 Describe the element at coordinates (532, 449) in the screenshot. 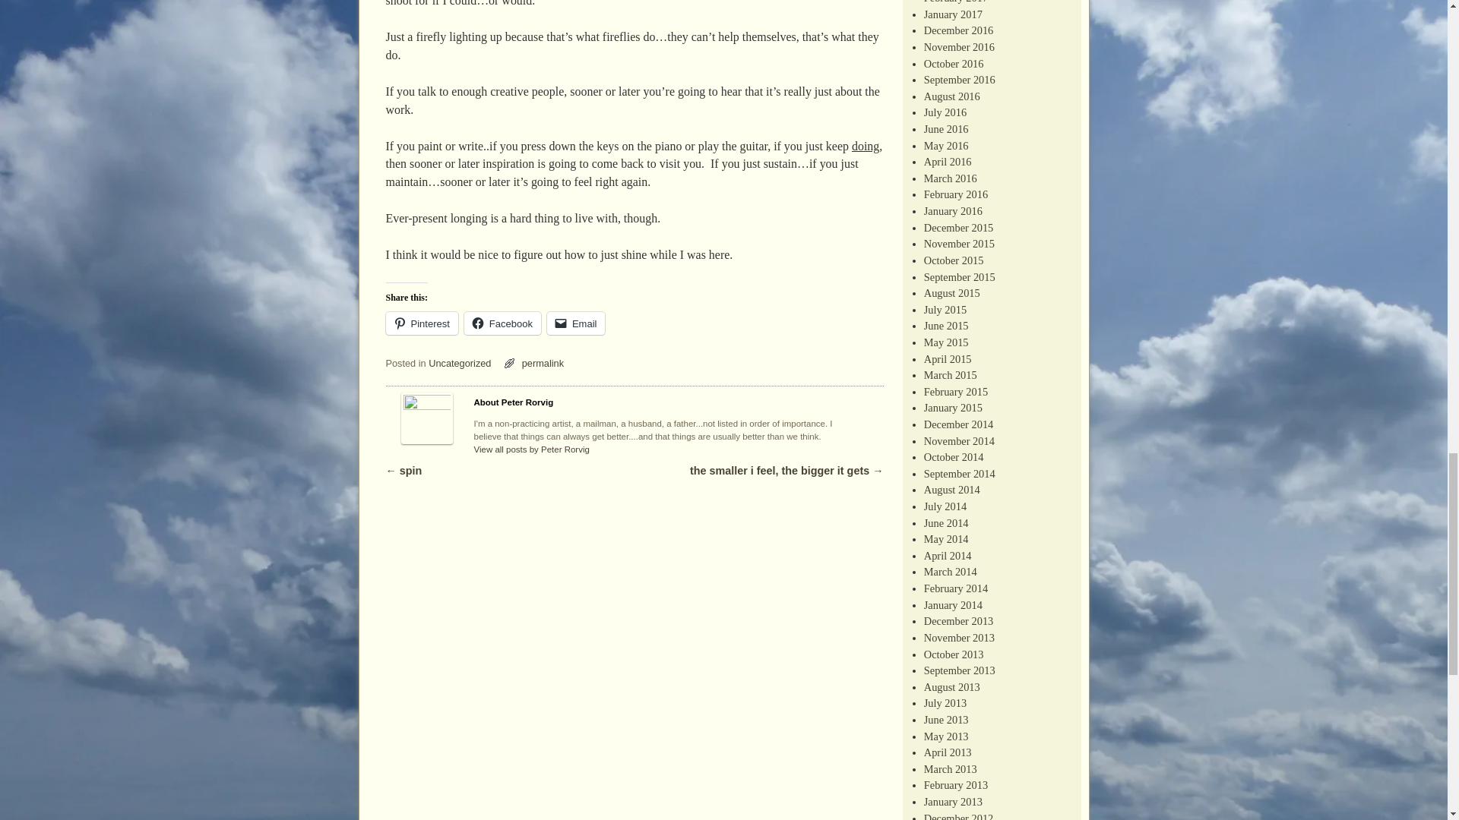

I see `View all posts by Peter Rorvig` at that location.